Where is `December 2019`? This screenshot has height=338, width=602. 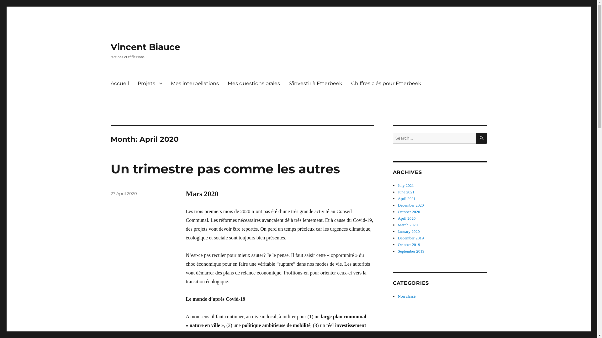
December 2019 is located at coordinates (411, 238).